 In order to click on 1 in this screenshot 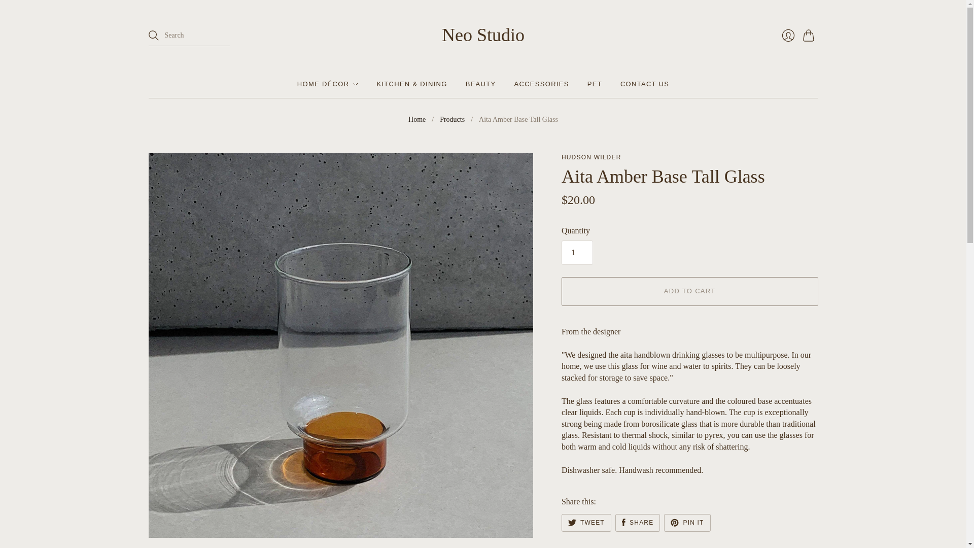, I will do `click(577, 253)`.